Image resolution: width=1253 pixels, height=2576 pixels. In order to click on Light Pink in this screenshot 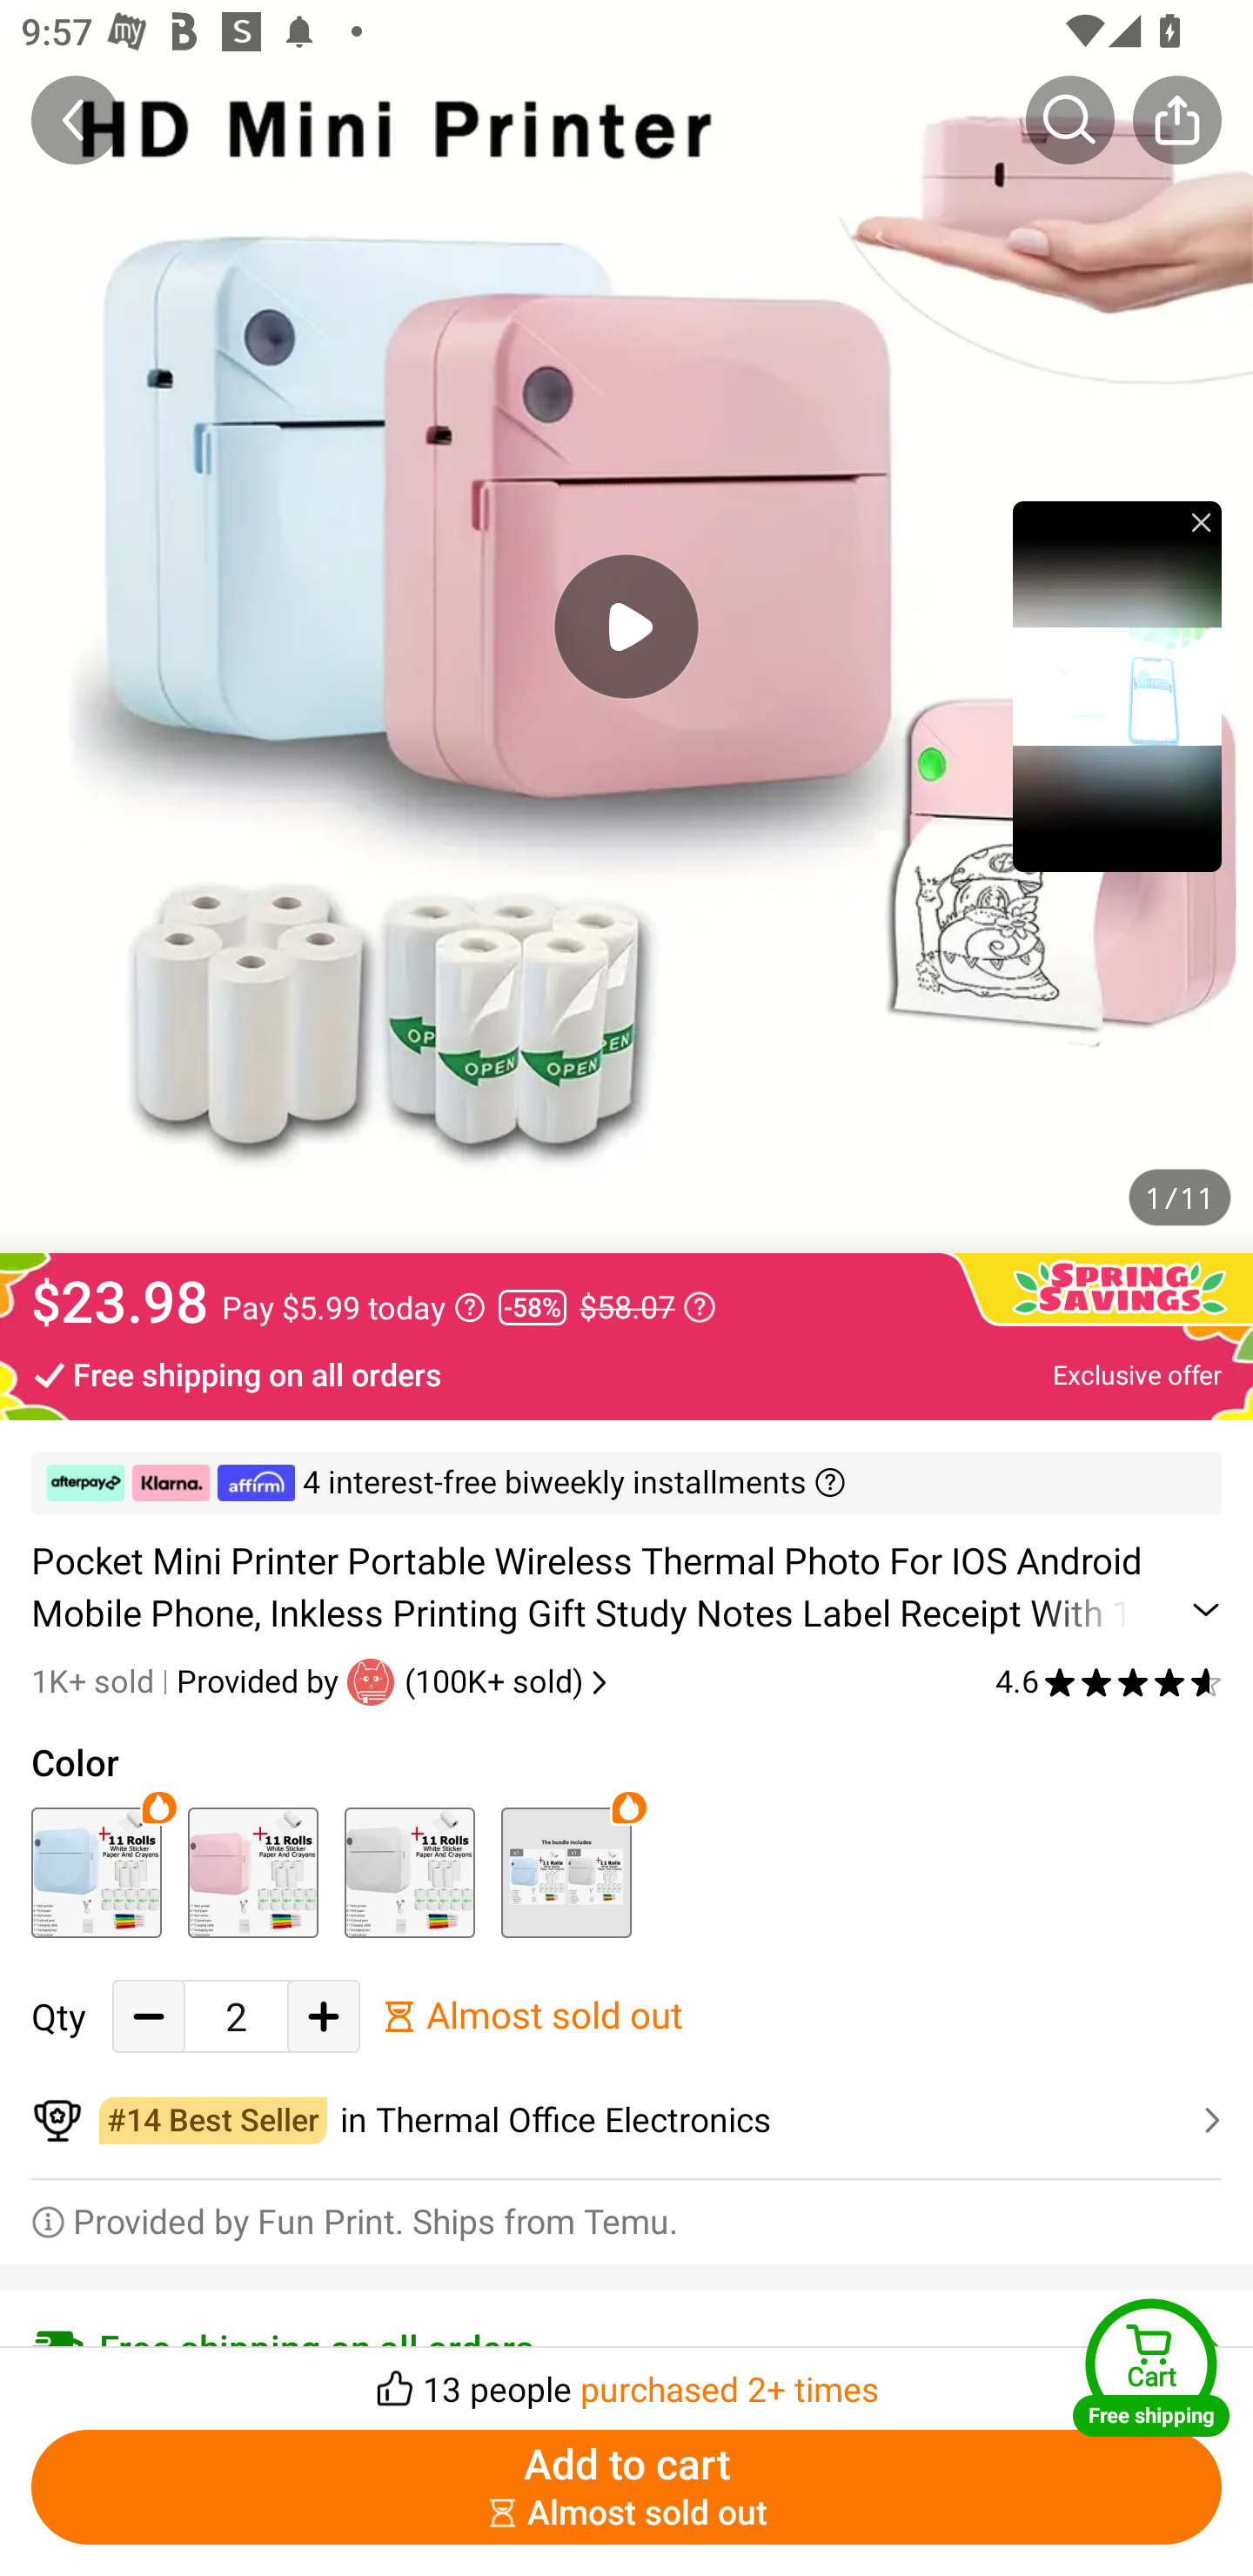, I will do `click(252, 1872)`.